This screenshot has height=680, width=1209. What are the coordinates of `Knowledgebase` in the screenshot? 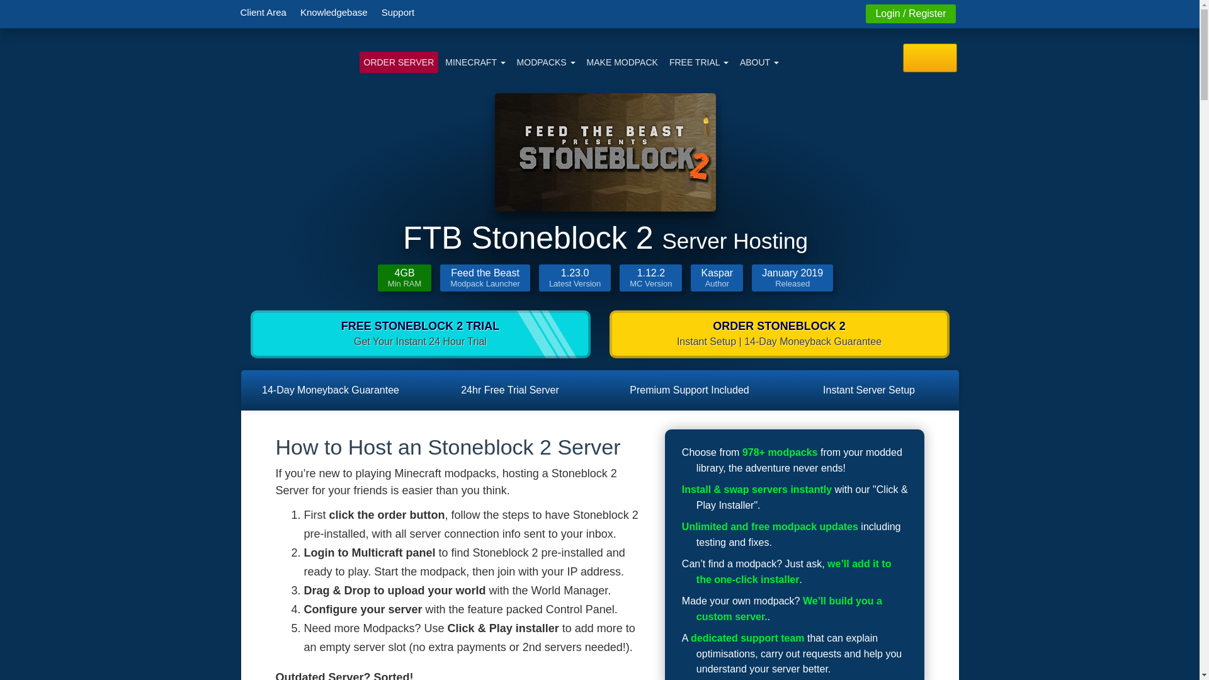 It's located at (334, 12).